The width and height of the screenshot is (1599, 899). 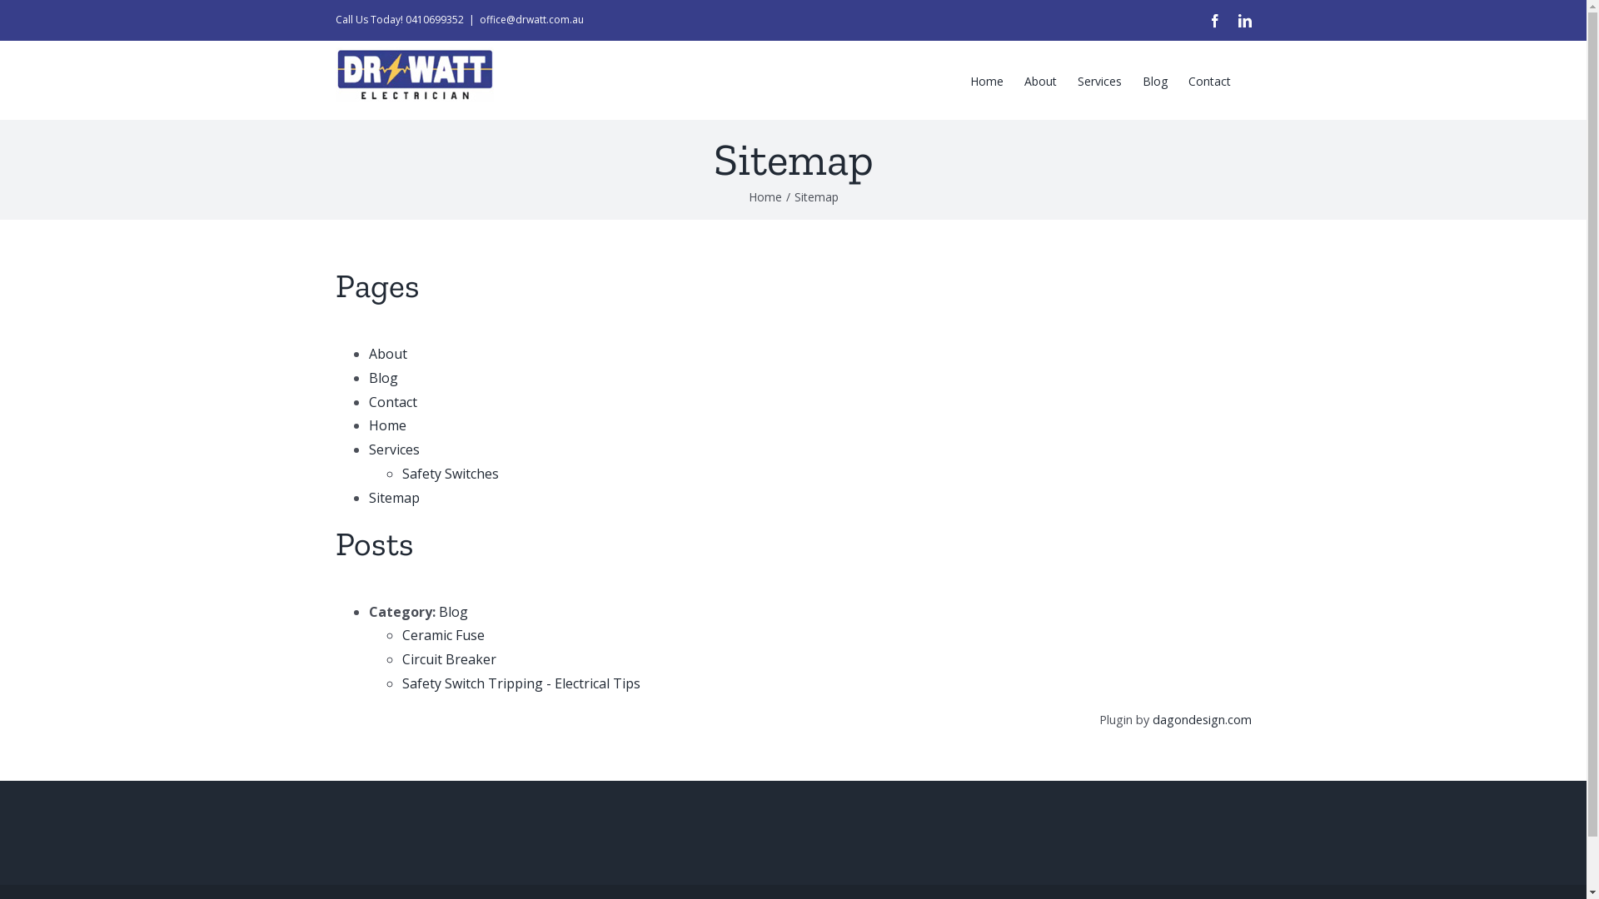 I want to click on About, so click(x=387, y=354).